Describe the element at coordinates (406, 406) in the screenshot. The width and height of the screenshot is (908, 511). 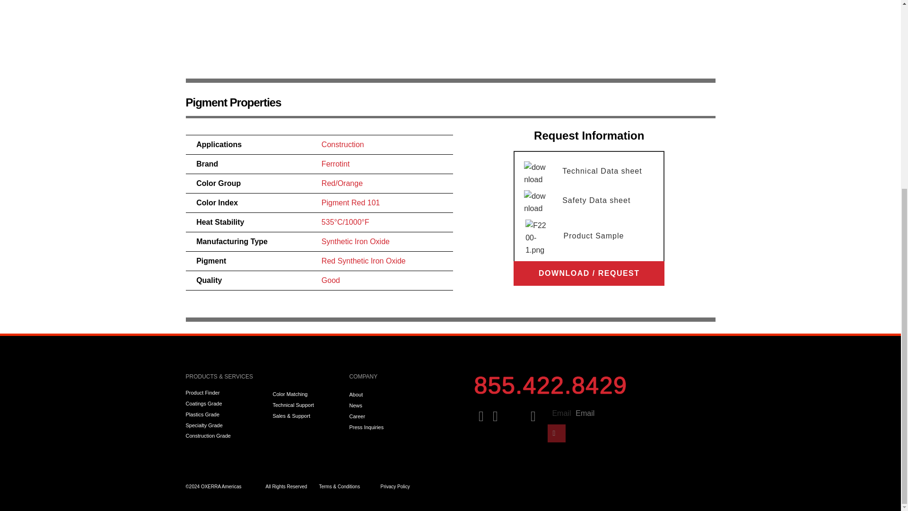
I see `News` at that location.